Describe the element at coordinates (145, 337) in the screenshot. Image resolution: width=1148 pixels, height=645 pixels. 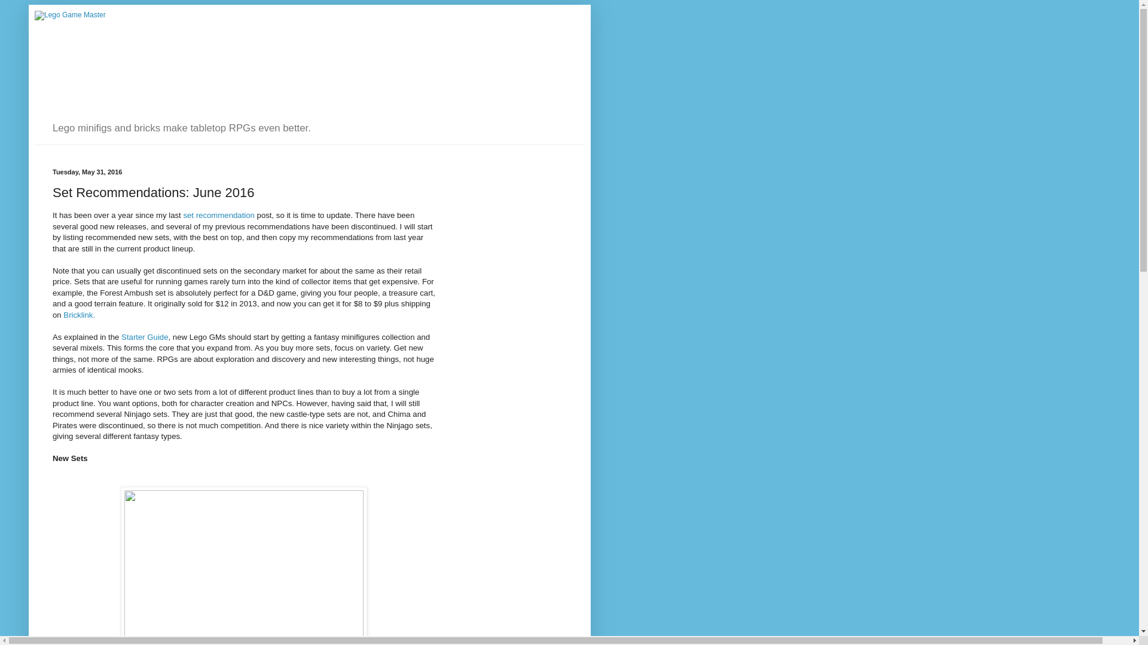
I see `Starter Guide` at that location.